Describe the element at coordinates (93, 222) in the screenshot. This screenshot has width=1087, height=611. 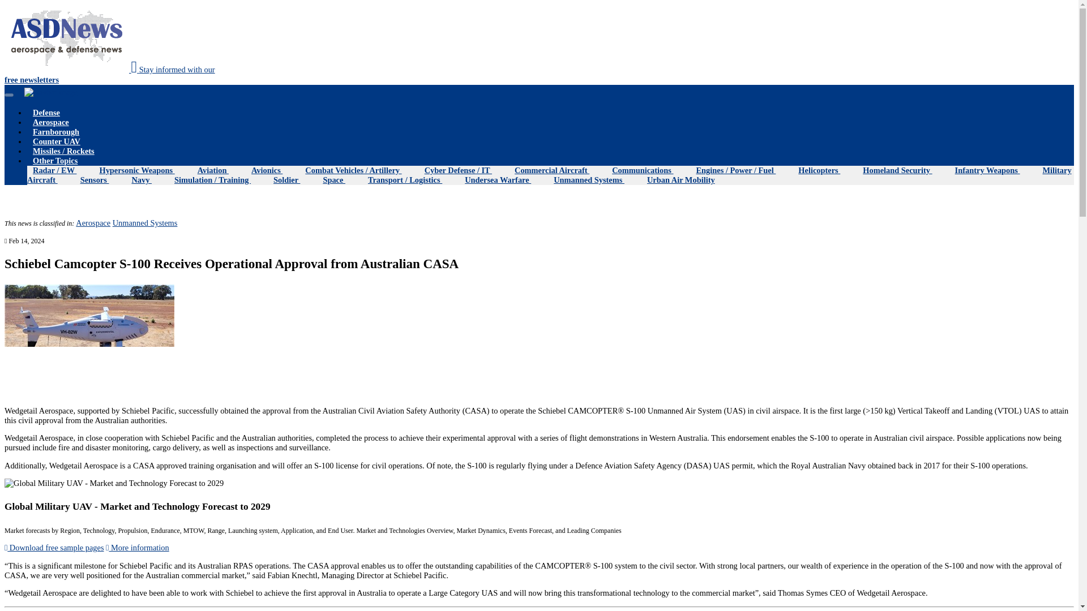
I see `Aerospace` at that location.